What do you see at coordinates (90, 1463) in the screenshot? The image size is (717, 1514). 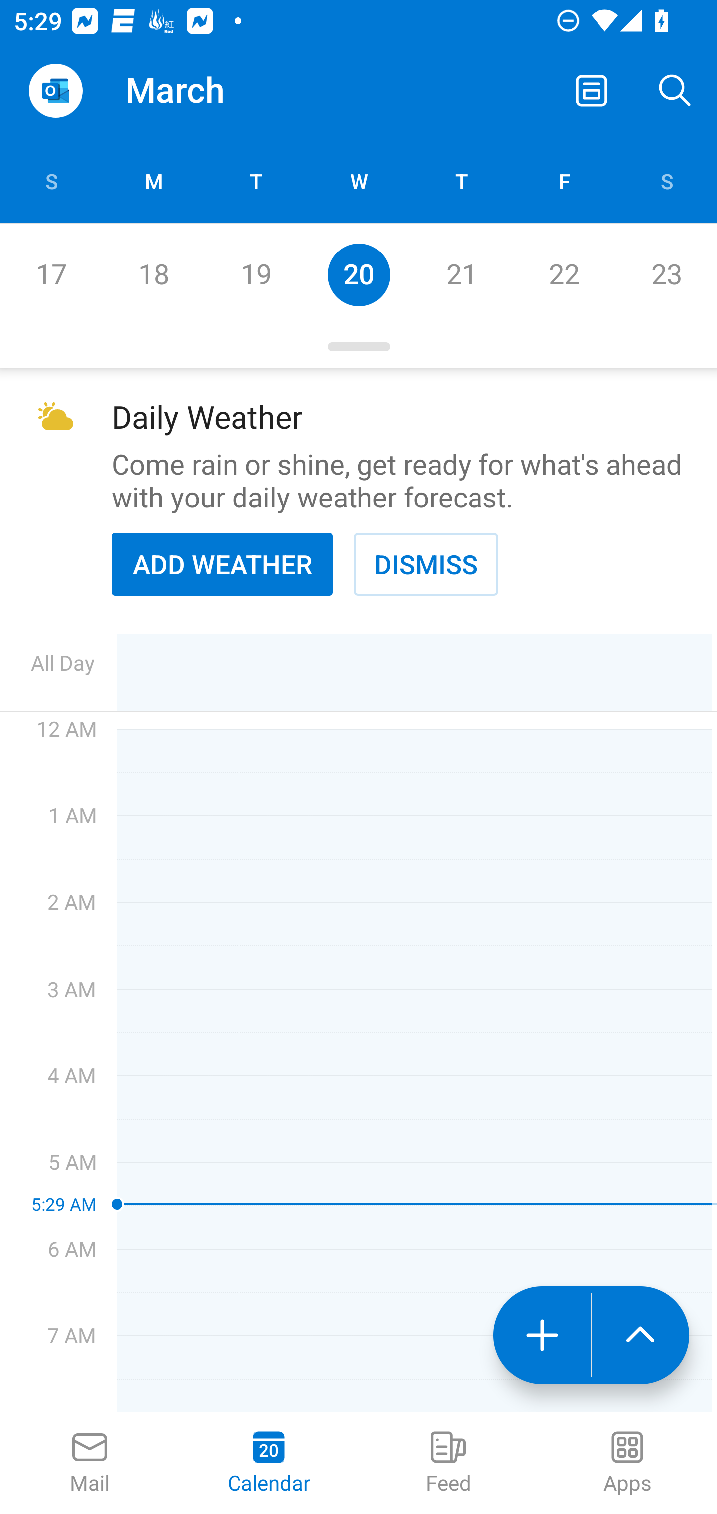 I see `Mail` at bounding box center [90, 1463].